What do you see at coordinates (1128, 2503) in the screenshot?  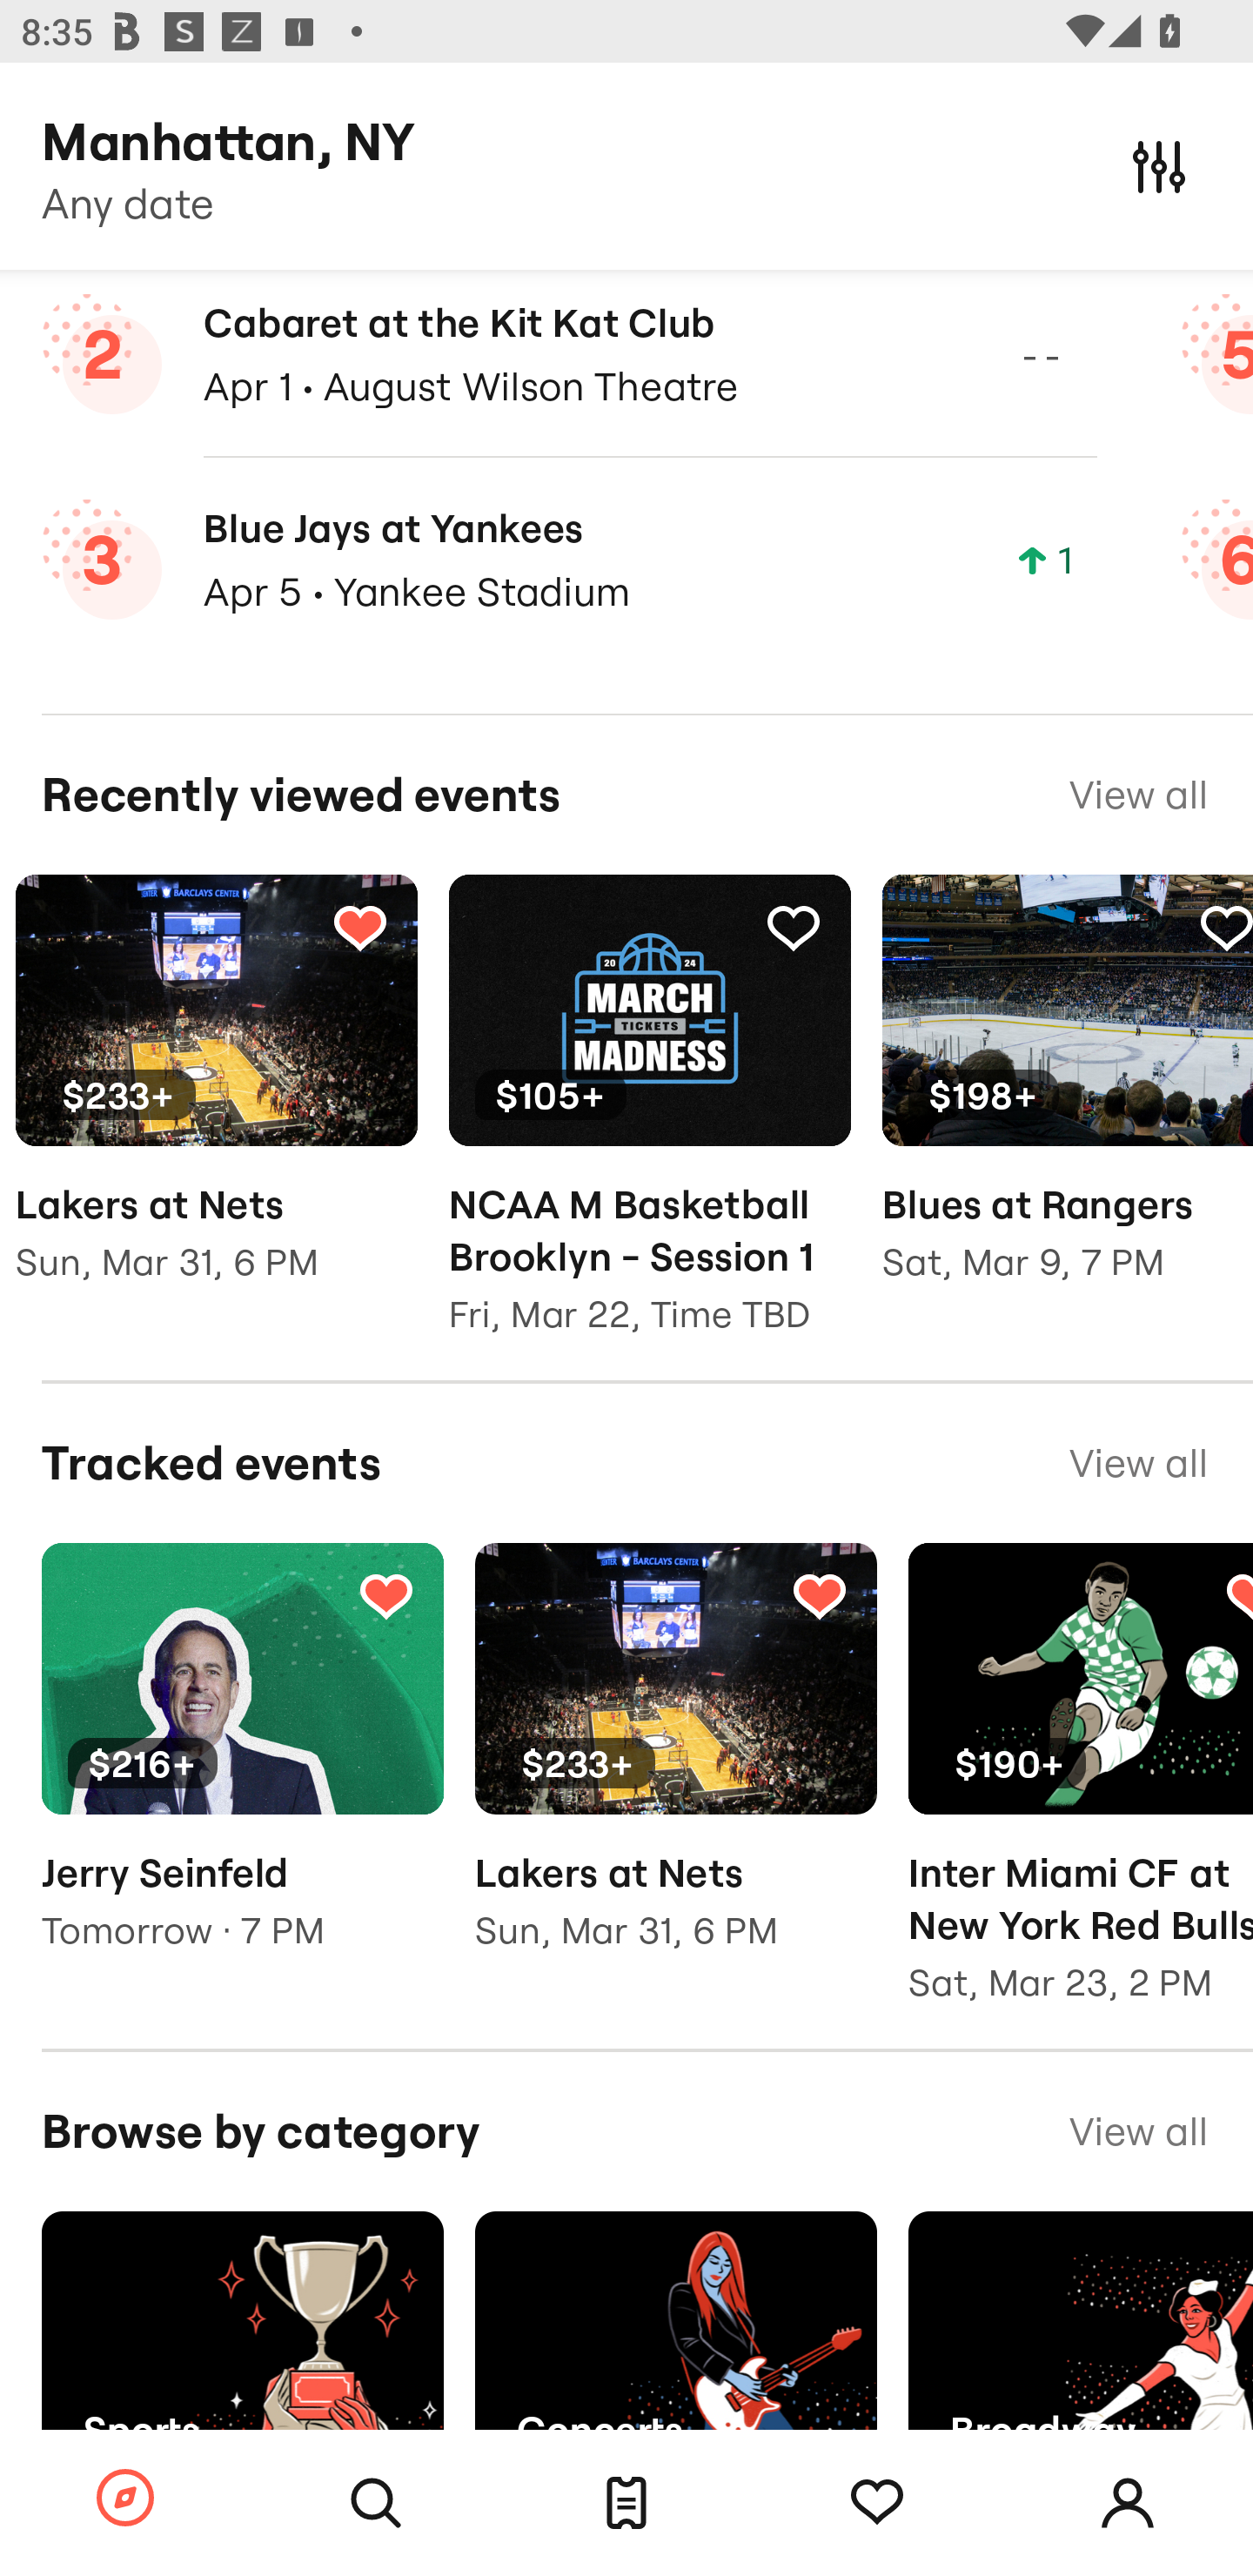 I see `Account` at bounding box center [1128, 2503].